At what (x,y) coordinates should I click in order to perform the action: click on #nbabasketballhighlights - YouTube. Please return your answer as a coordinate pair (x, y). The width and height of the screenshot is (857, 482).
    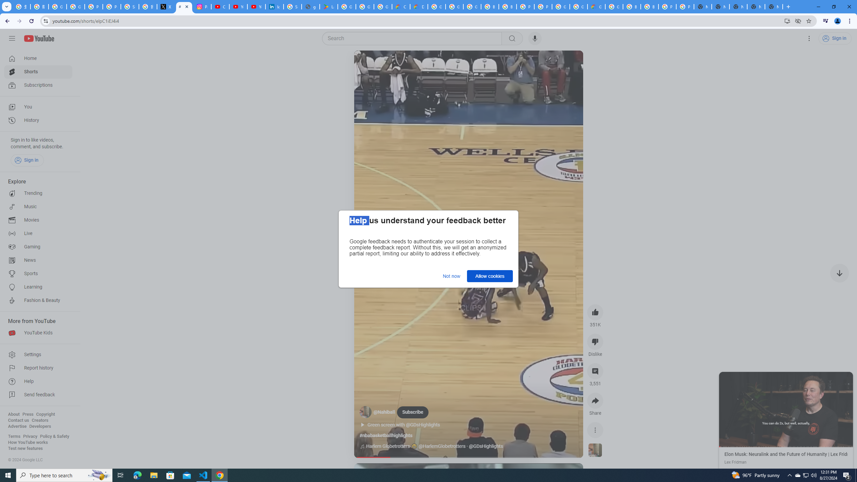
    Looking at the image, I should click on (184, 7).